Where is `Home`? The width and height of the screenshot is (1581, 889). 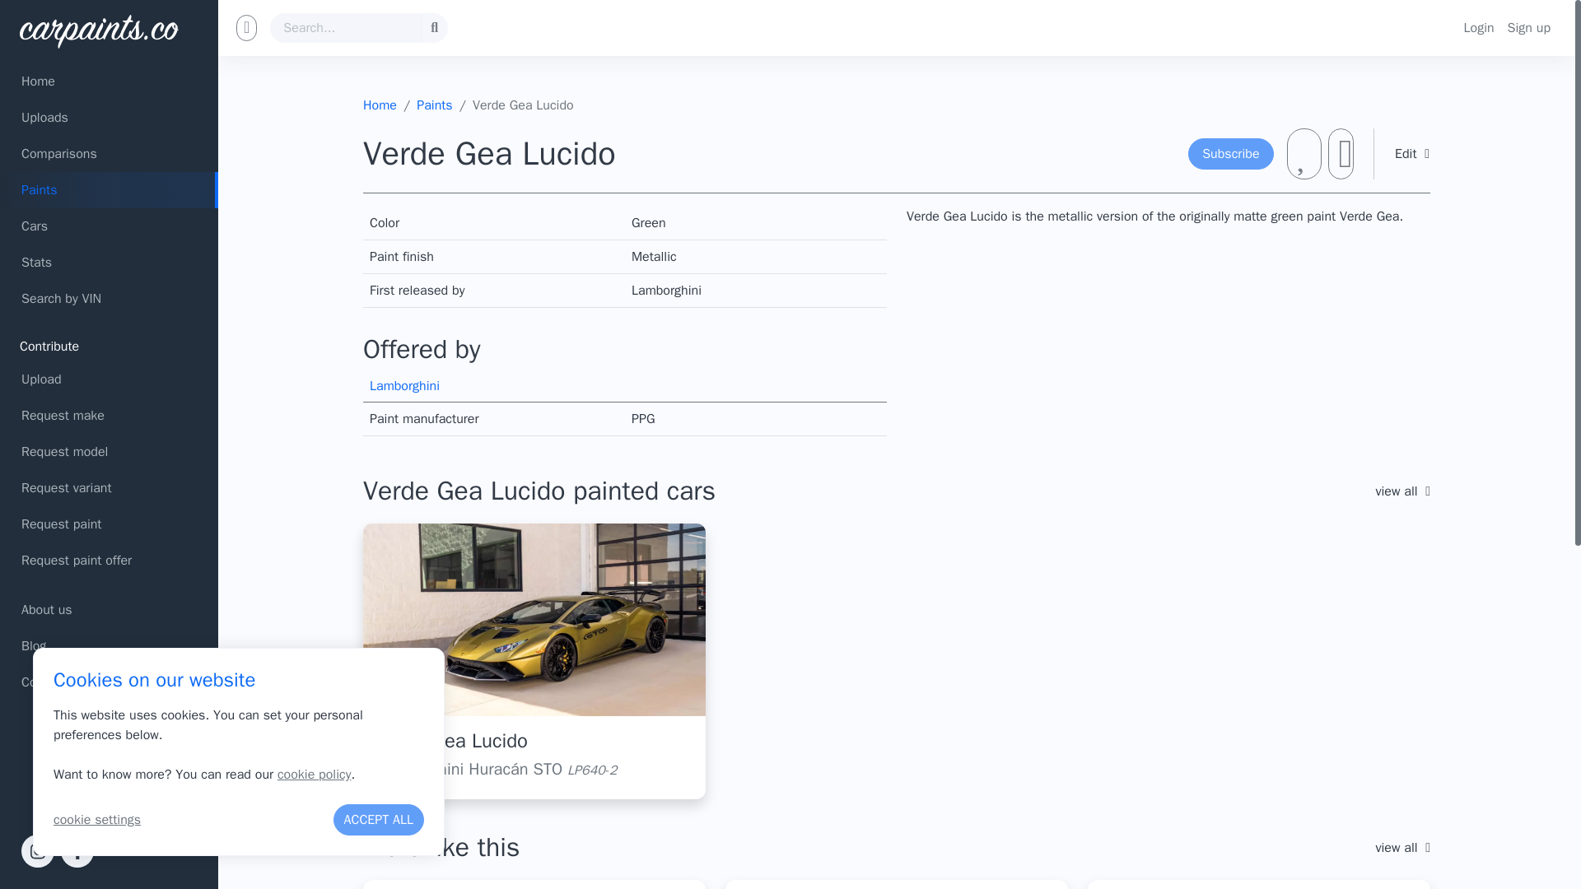 Home is located at coordinates (109, 81).